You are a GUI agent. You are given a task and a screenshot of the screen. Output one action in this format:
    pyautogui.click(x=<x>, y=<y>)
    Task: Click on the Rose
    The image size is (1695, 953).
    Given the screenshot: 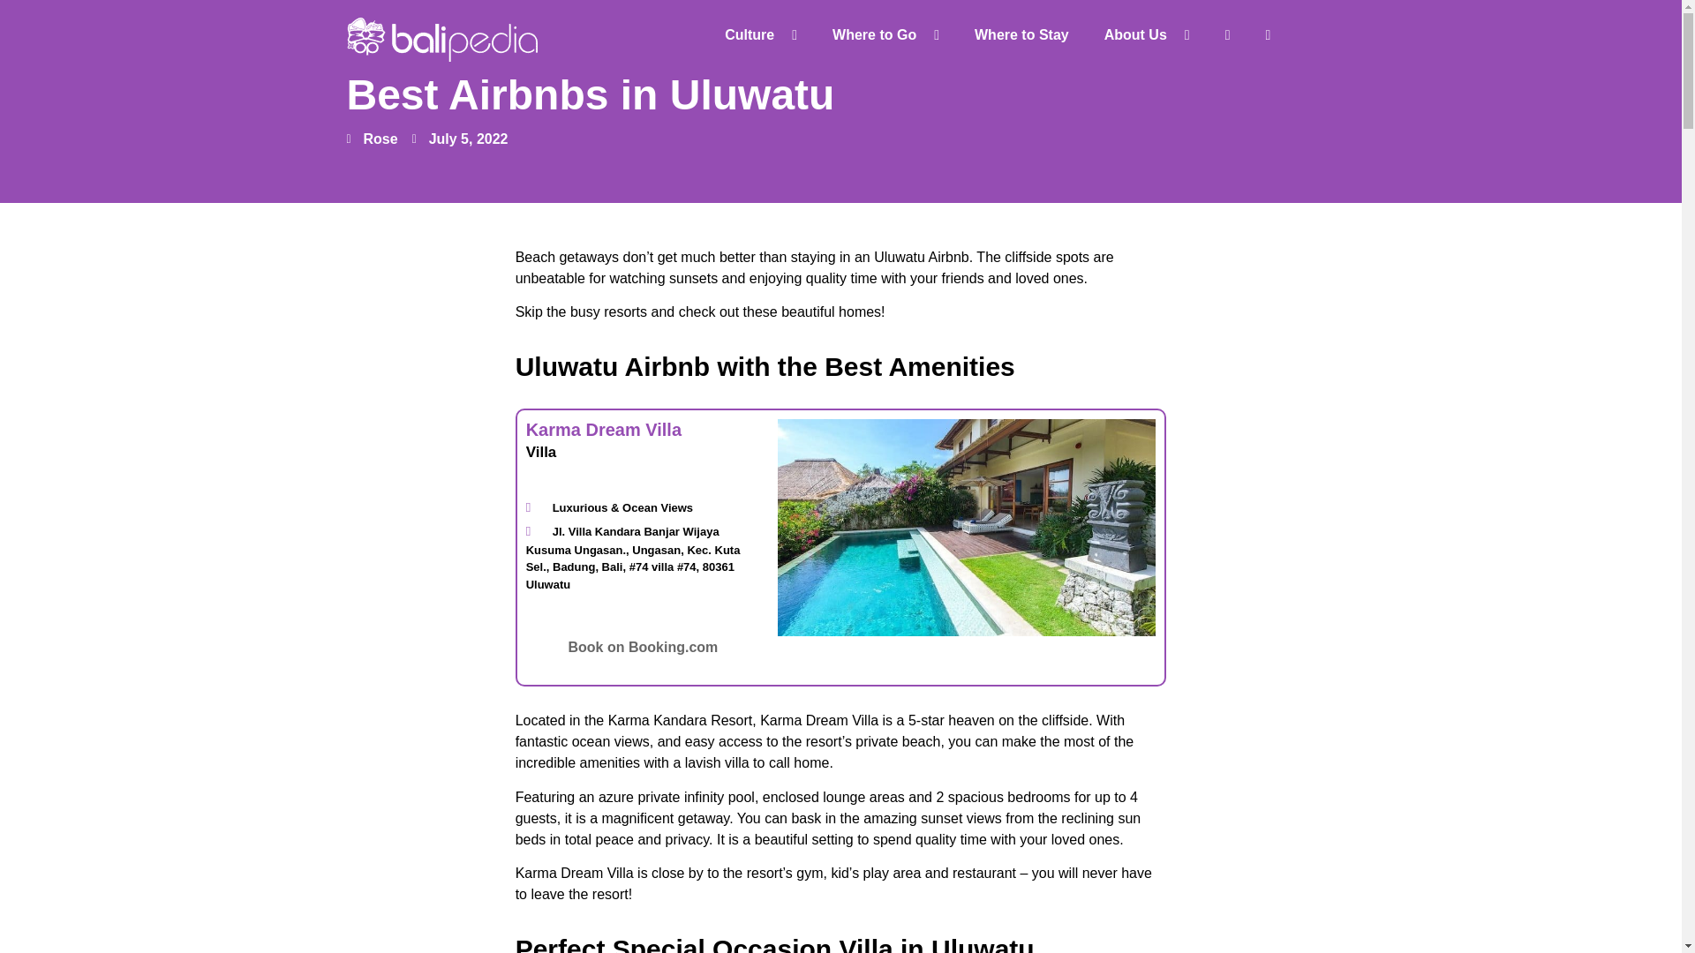 What is the action you would take?
    pyautogui.click(x=371, y=139)
    